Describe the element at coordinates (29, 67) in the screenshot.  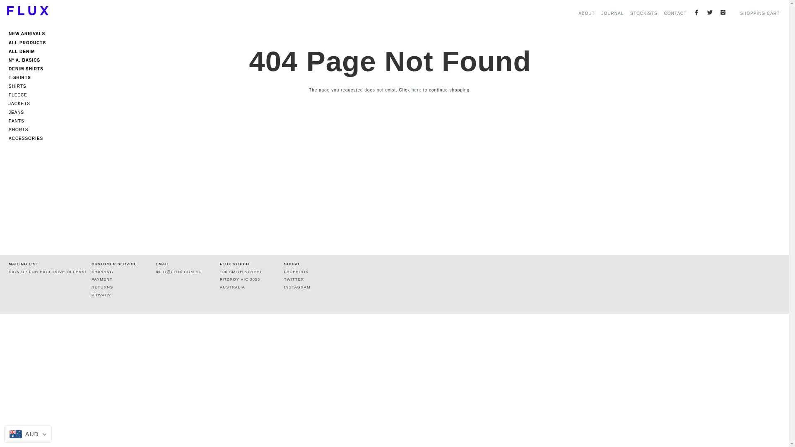
I see `DENIM SHIRTS` at that location.